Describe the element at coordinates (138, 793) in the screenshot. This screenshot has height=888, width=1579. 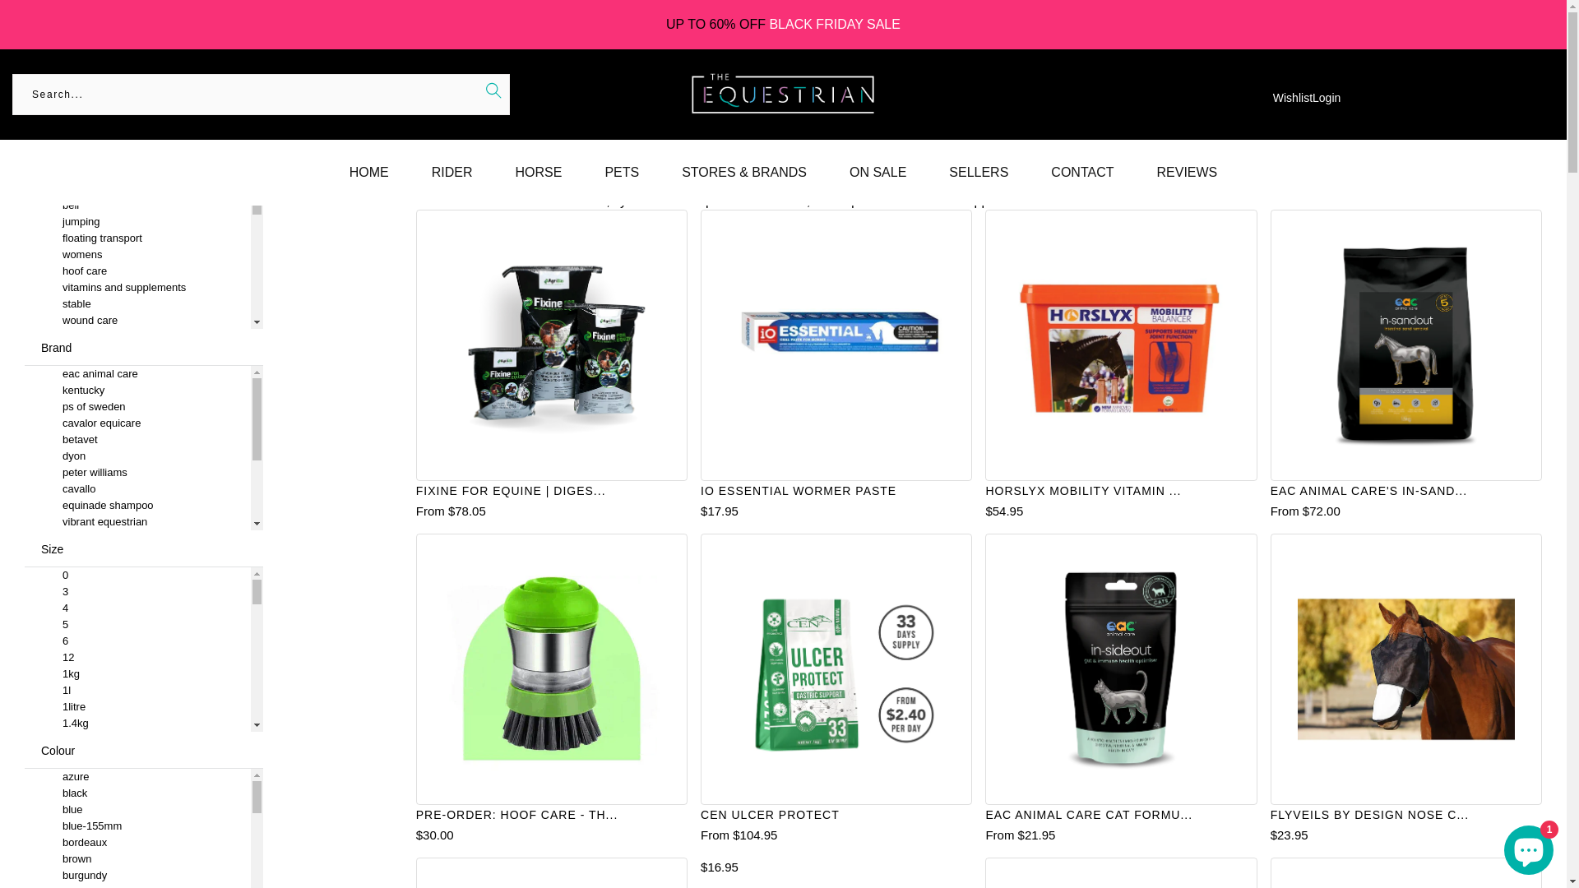
I see `black` at that location.